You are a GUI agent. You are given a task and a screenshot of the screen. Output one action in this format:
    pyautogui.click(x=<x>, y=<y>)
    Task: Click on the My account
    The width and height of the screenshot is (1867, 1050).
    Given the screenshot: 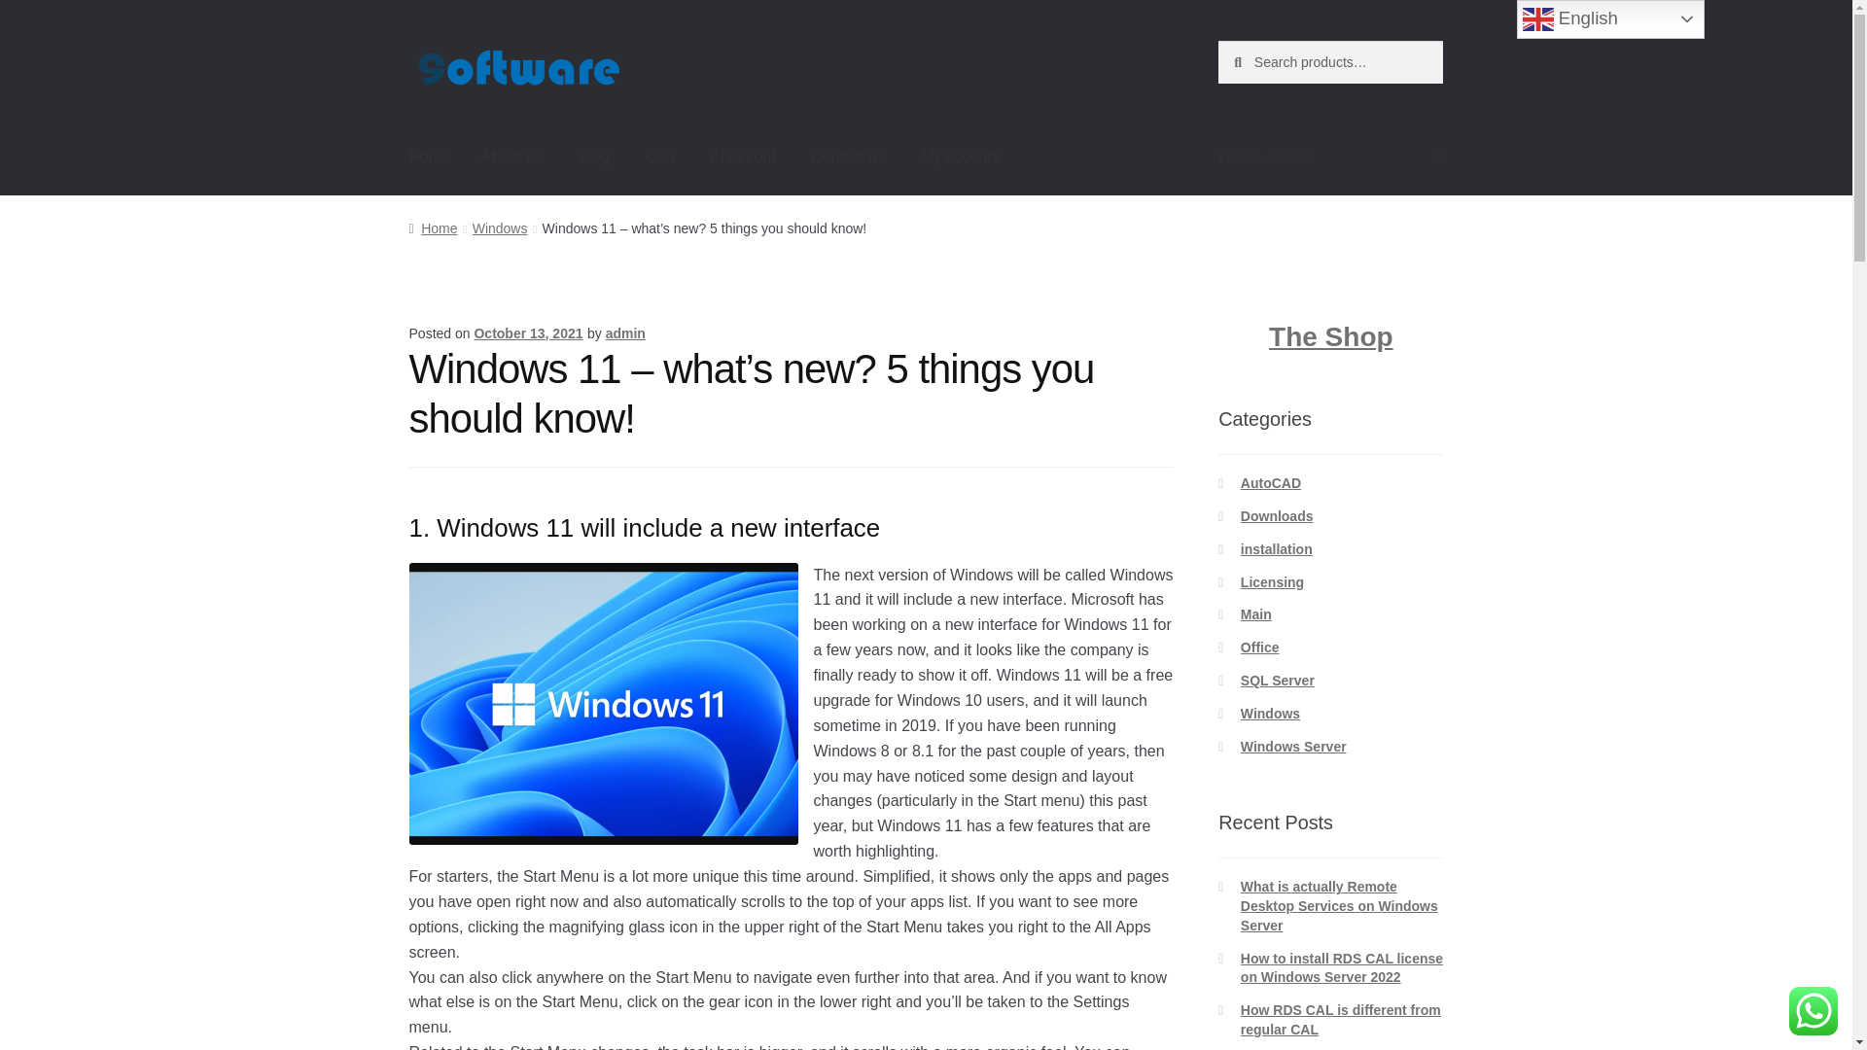 What is the action you would take?
    pyautogui.click(x=961, y=157)
    